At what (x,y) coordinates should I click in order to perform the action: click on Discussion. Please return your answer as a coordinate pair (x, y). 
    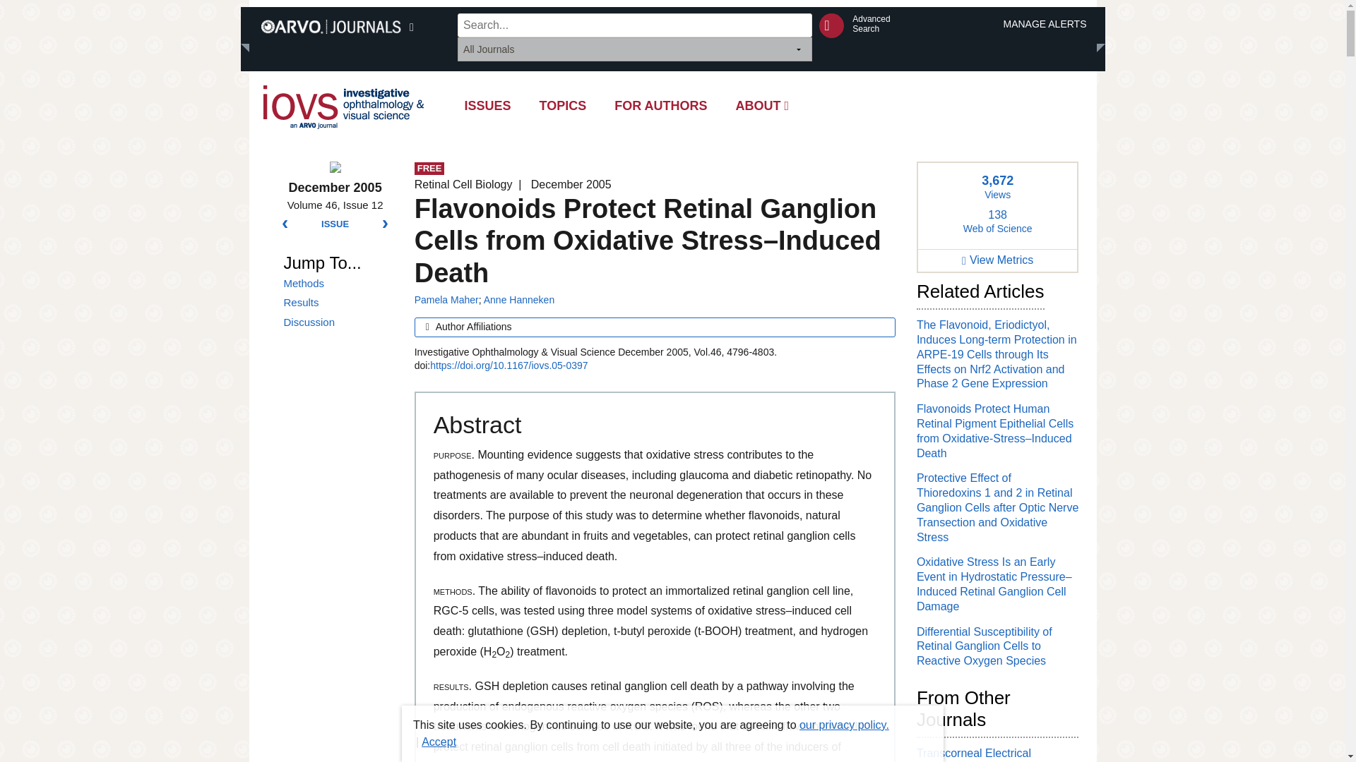
    Looking at the image, I should click on (338, 322).